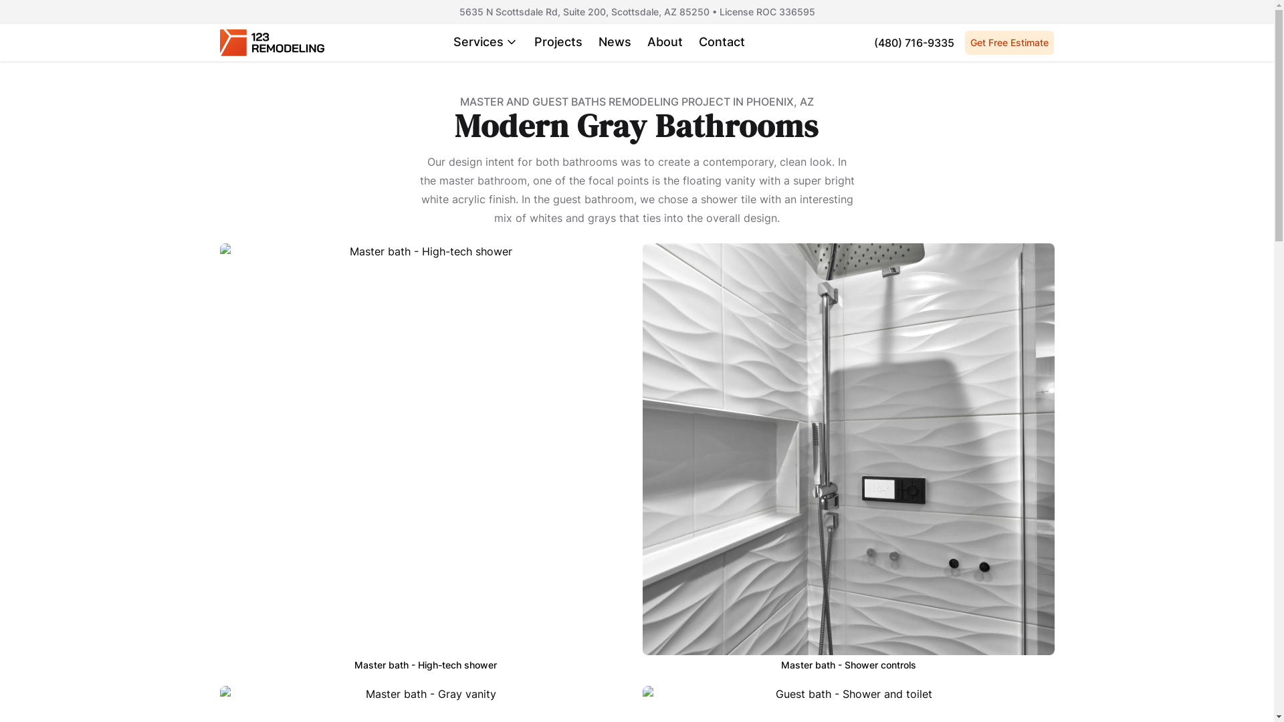 The height and width of the screenshot is (722, 1284). What do you see at coordinates (665, 43) in the screenshot?
I see `About` at bounding box center [665, 43].